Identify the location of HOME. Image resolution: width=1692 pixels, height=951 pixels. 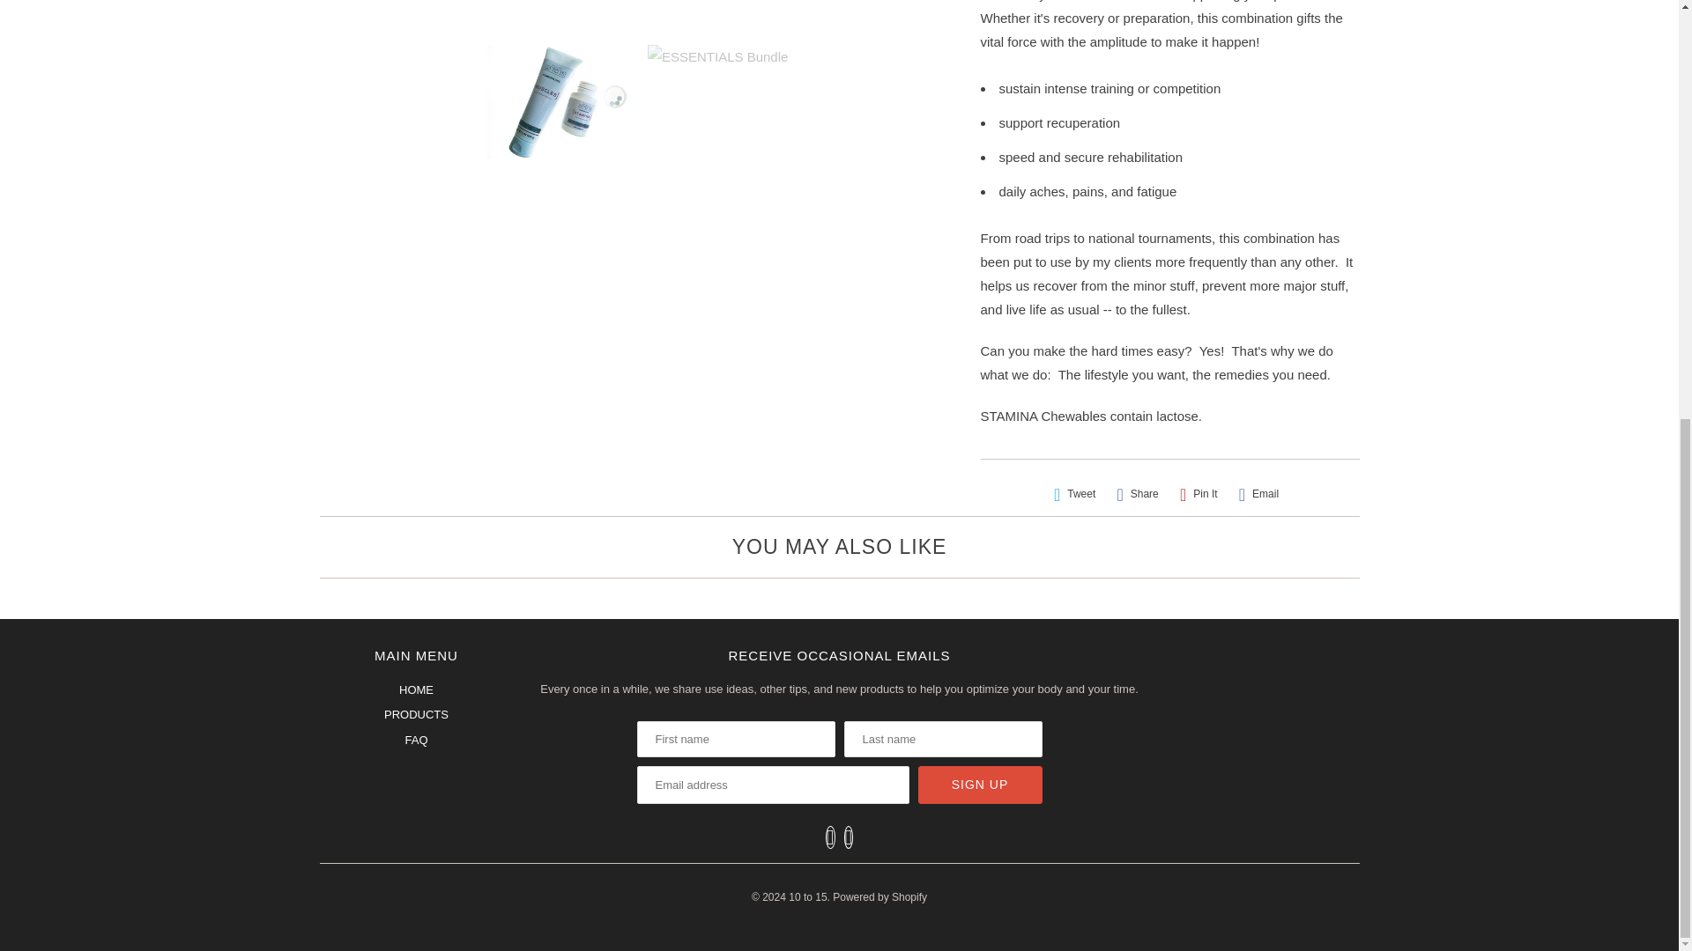
(416, 689).